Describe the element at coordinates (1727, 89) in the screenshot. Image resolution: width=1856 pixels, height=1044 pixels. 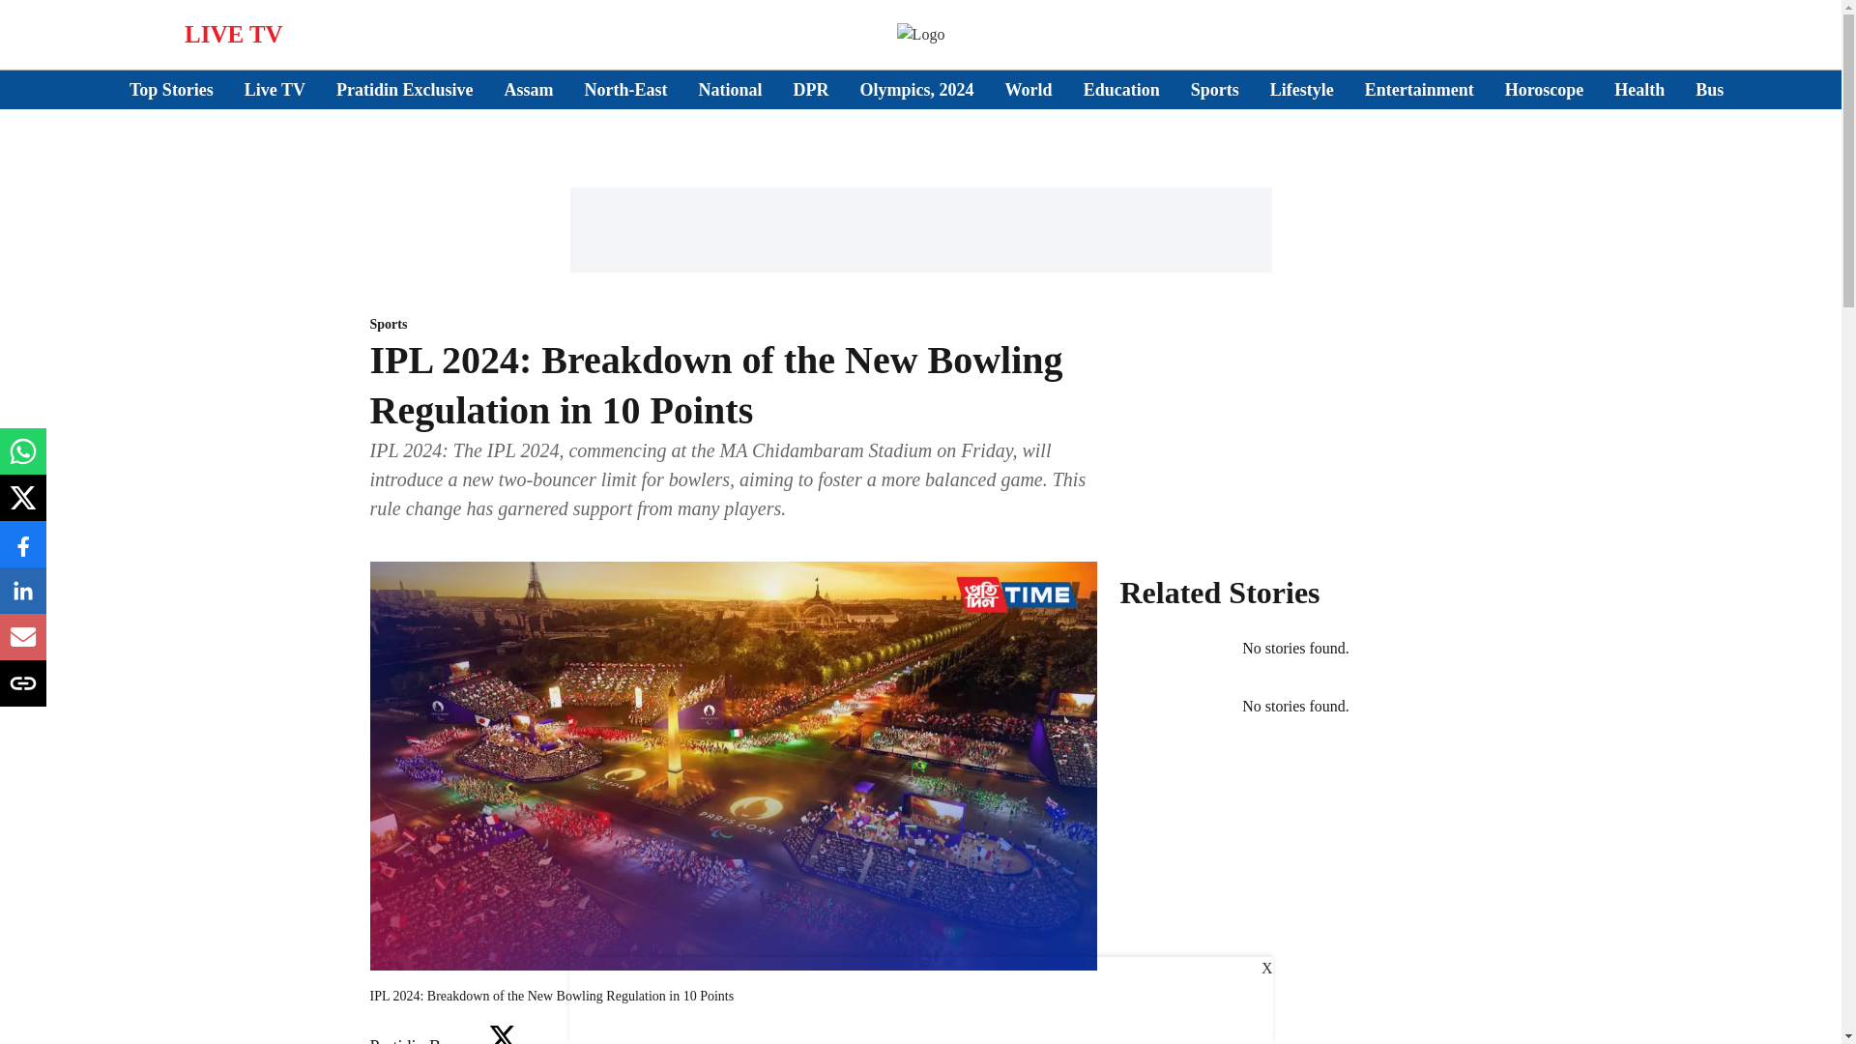
I see `Business` at that location.